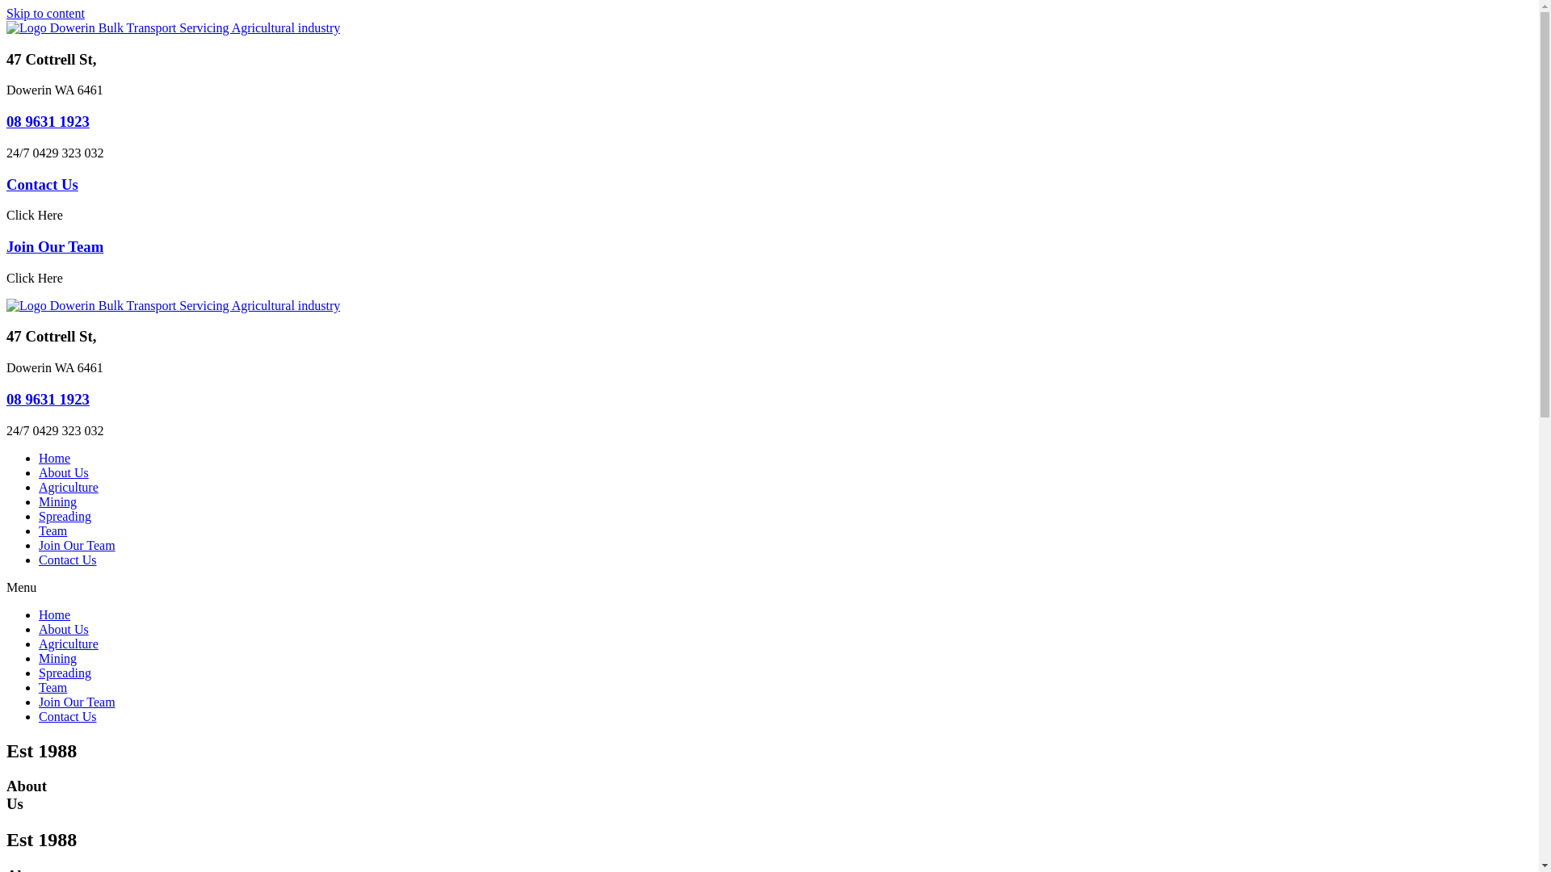  What do you see at coordinates (45, 13) in the screenshot?
I see `Skip to content` at bounding box center [45, 13].